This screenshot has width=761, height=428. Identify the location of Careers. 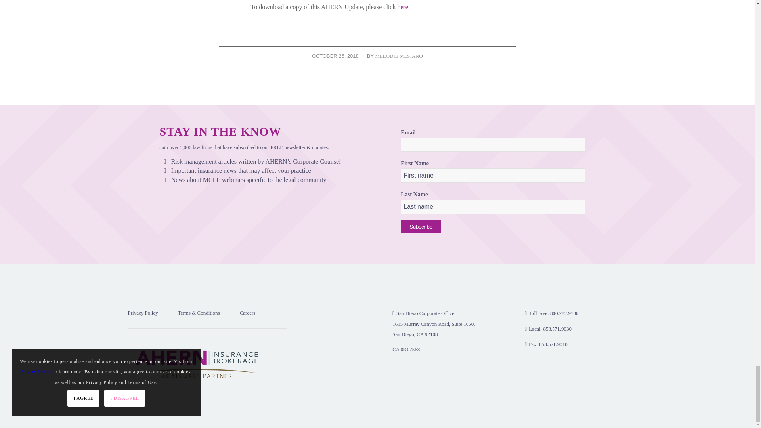
(258, 313).